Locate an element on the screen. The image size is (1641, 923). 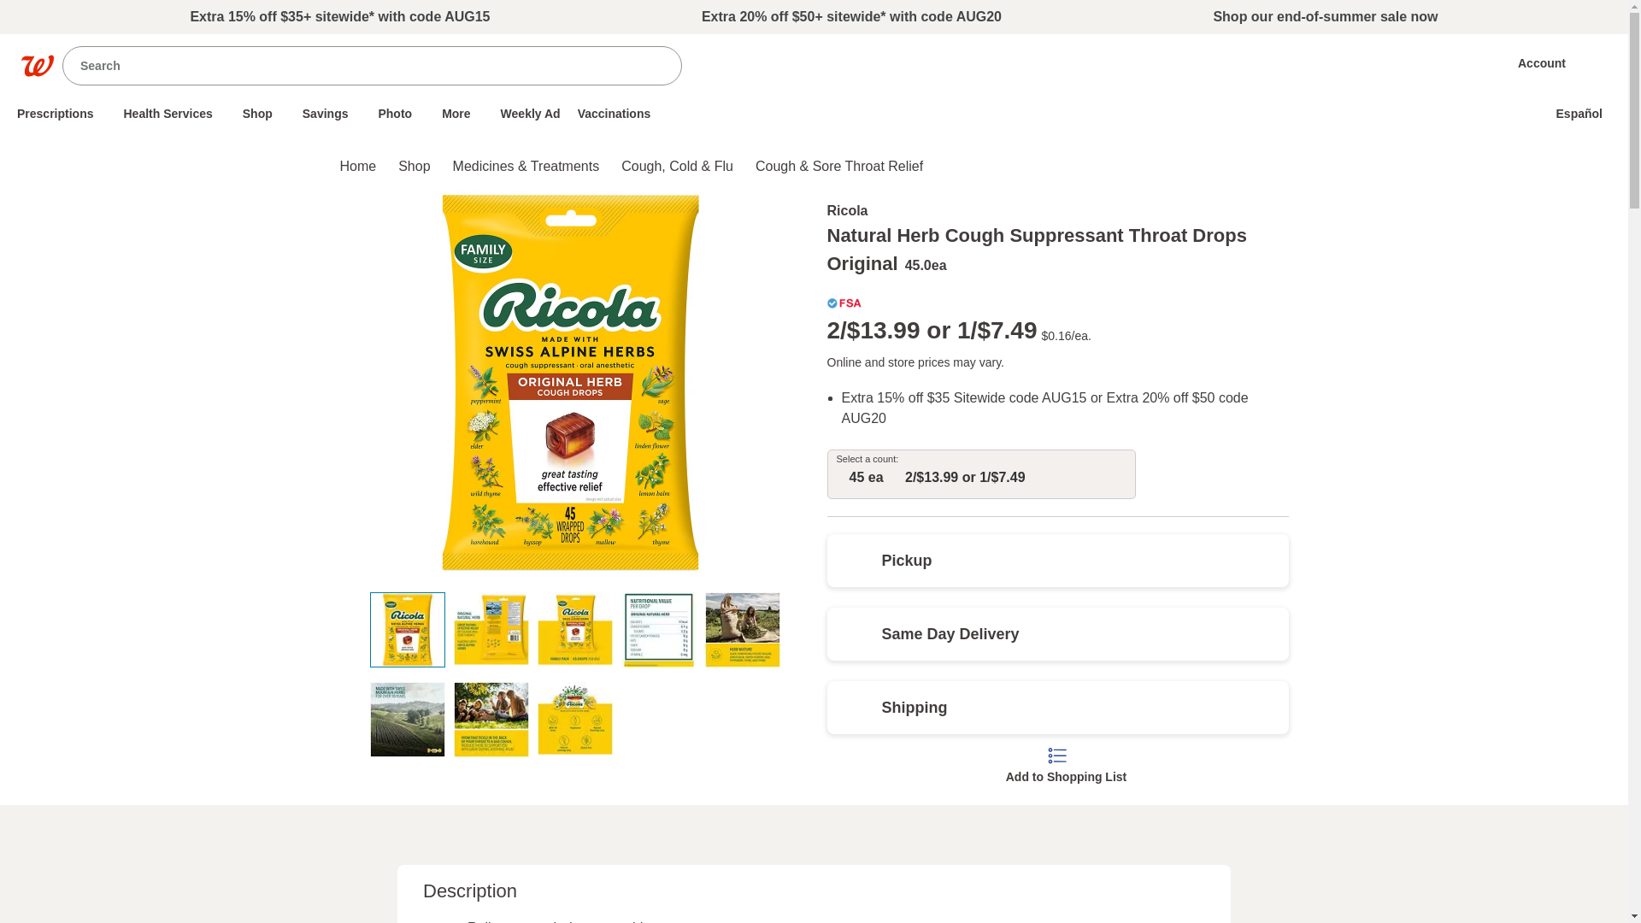
Prescriptions is located at coordinates (356, 65).